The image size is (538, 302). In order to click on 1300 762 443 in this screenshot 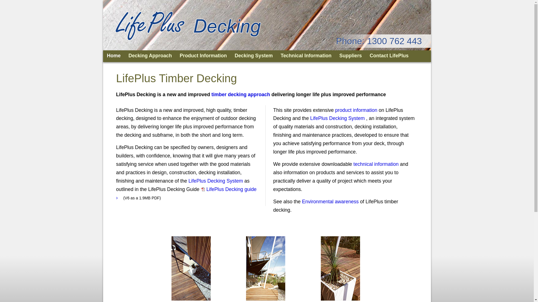, I will do `click(395, 41)`.